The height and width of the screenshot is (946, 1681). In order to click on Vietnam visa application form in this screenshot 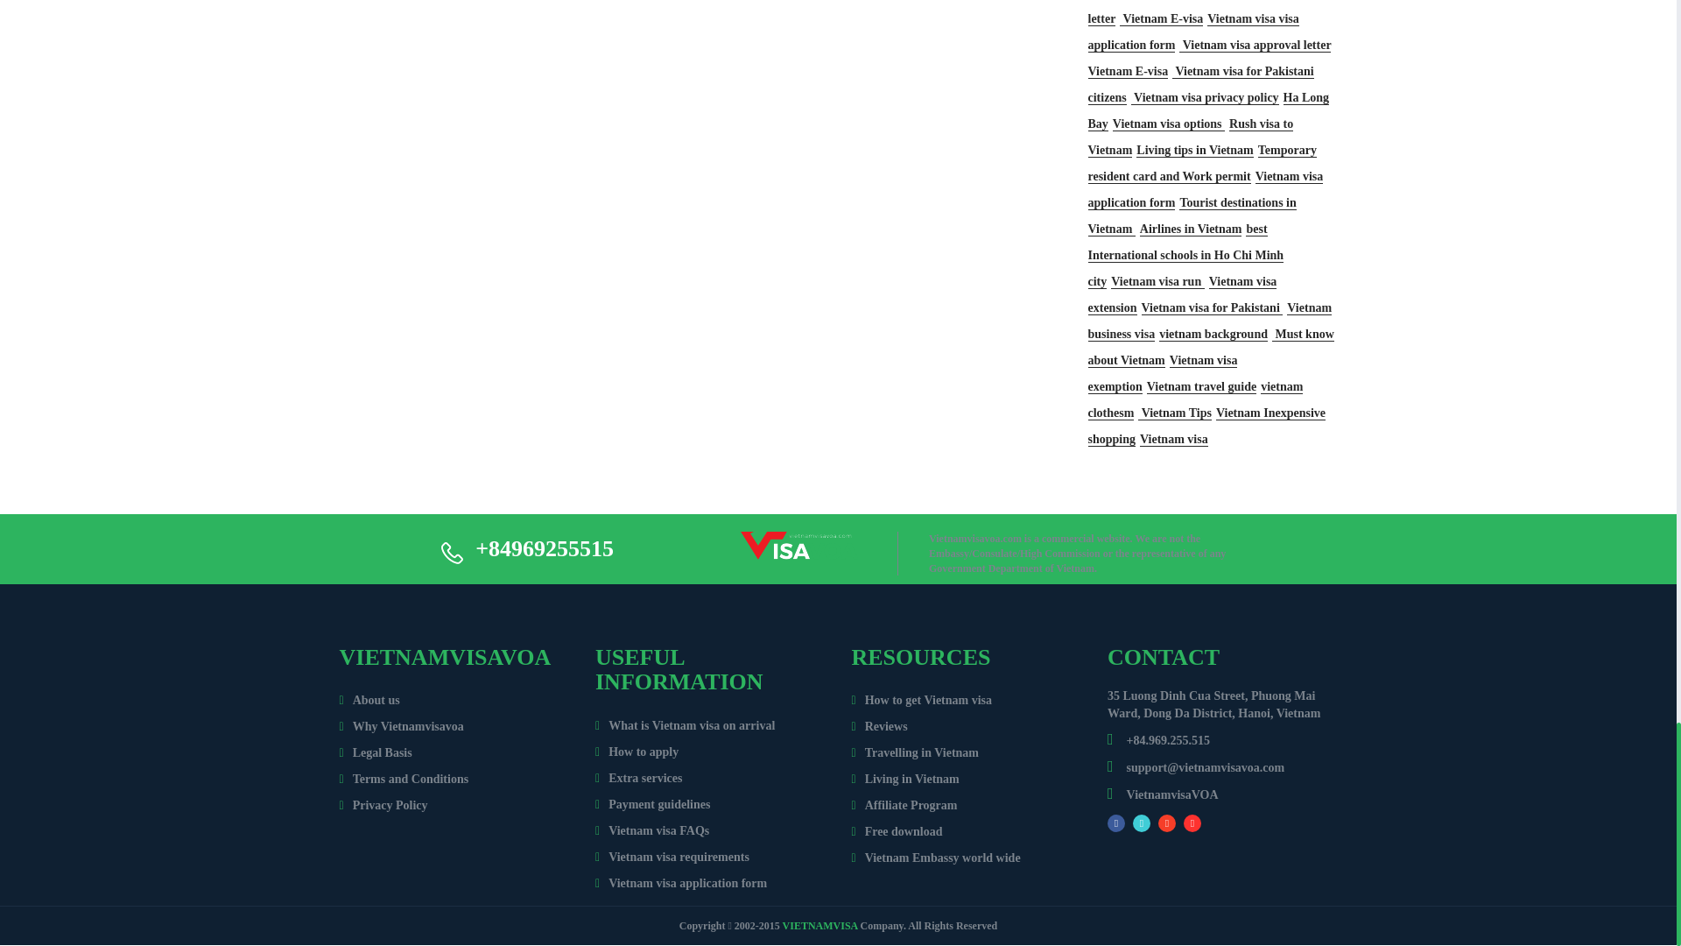, I will do `click(680, 883)`.